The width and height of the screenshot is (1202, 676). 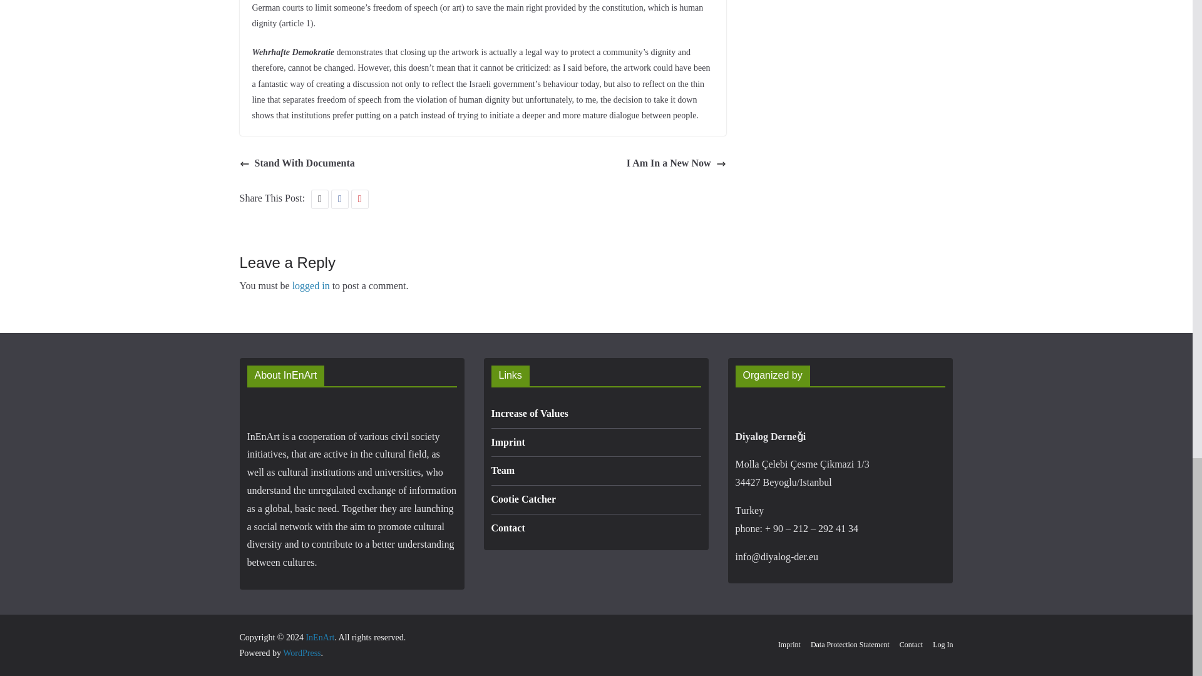 I want to click on Stand With Documenta, so click(x=297, y=164).